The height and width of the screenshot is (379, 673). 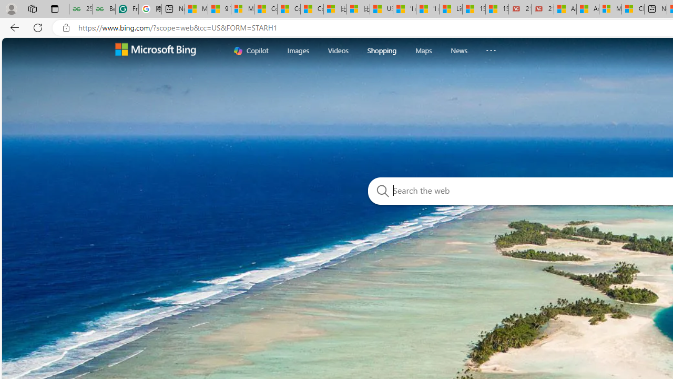 What do you see at coordinates (298, 51) in the screenshot?
I see `Images` at bounding box center [298, 51].